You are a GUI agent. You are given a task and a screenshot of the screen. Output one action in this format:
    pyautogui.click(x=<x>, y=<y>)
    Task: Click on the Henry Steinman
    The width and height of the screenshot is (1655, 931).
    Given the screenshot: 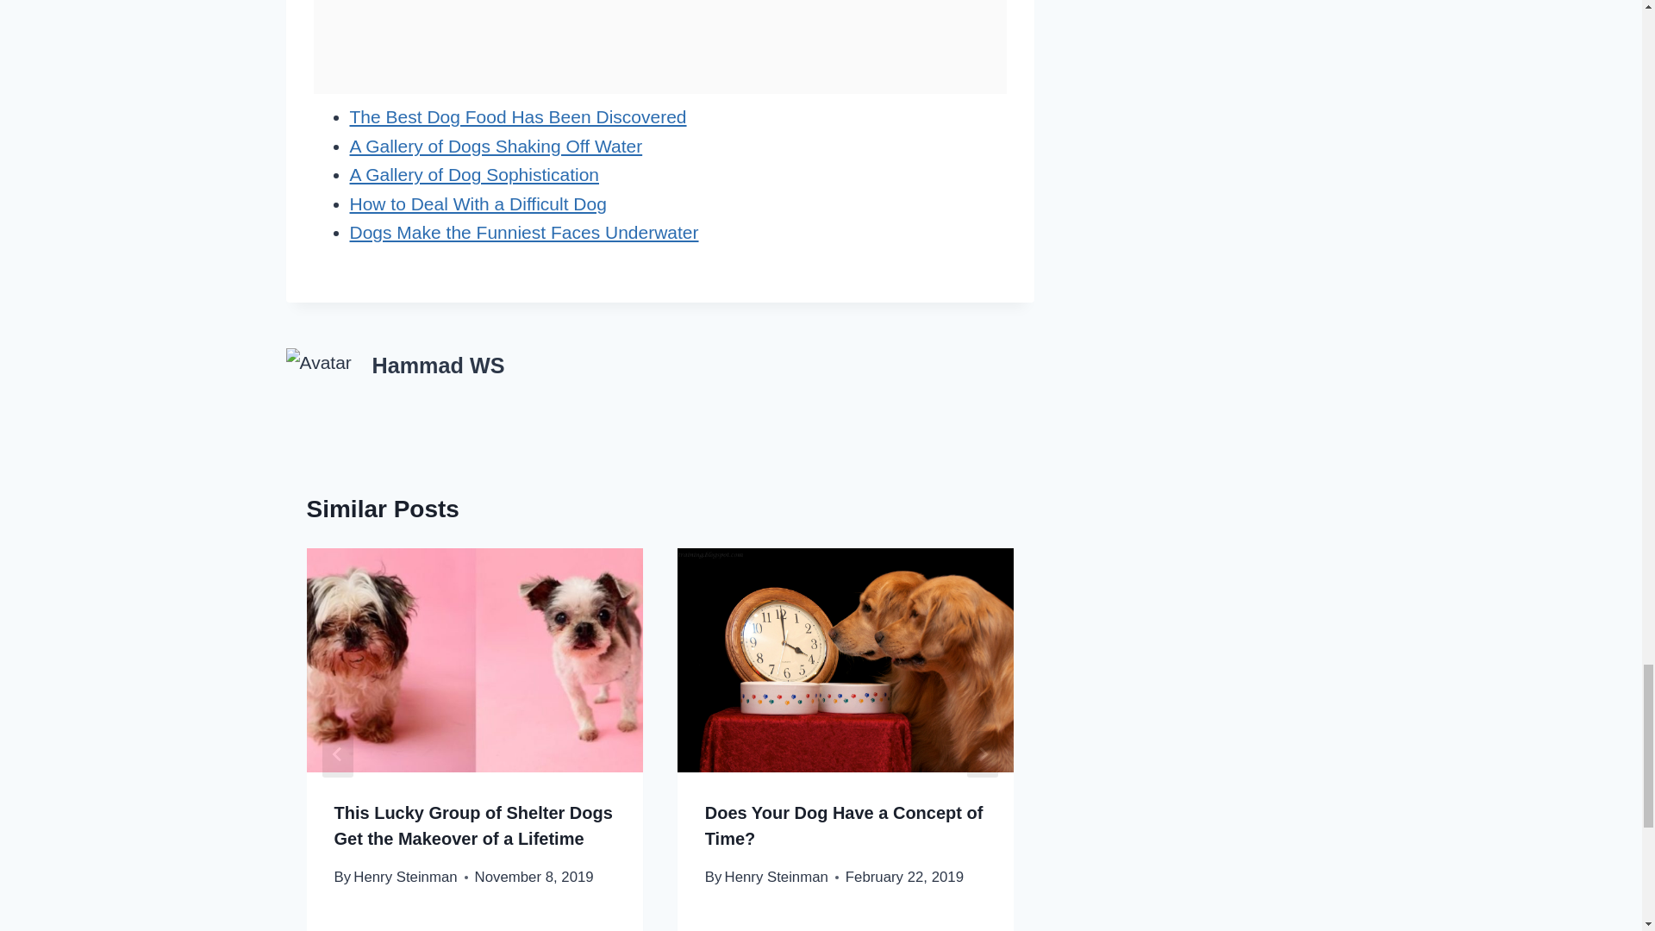 What is the action you would take?
    pyautogui.click(x=776, y=877)
    